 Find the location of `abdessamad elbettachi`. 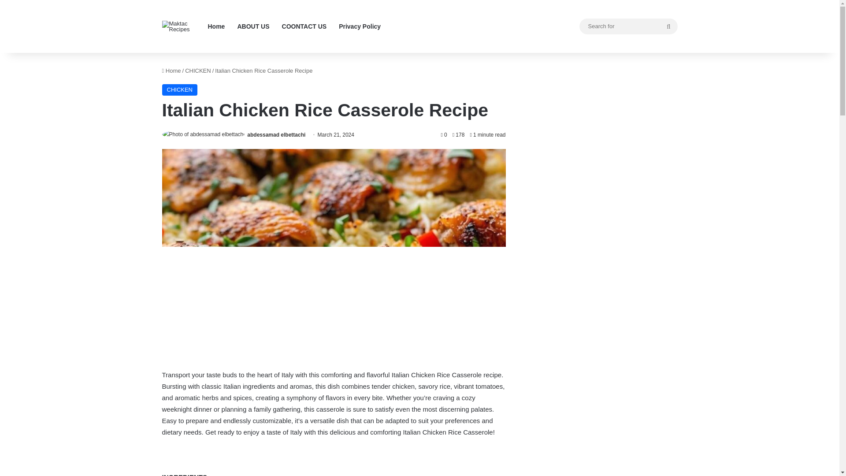

abdessamad elbettachi is located at coordinates (276, 135).